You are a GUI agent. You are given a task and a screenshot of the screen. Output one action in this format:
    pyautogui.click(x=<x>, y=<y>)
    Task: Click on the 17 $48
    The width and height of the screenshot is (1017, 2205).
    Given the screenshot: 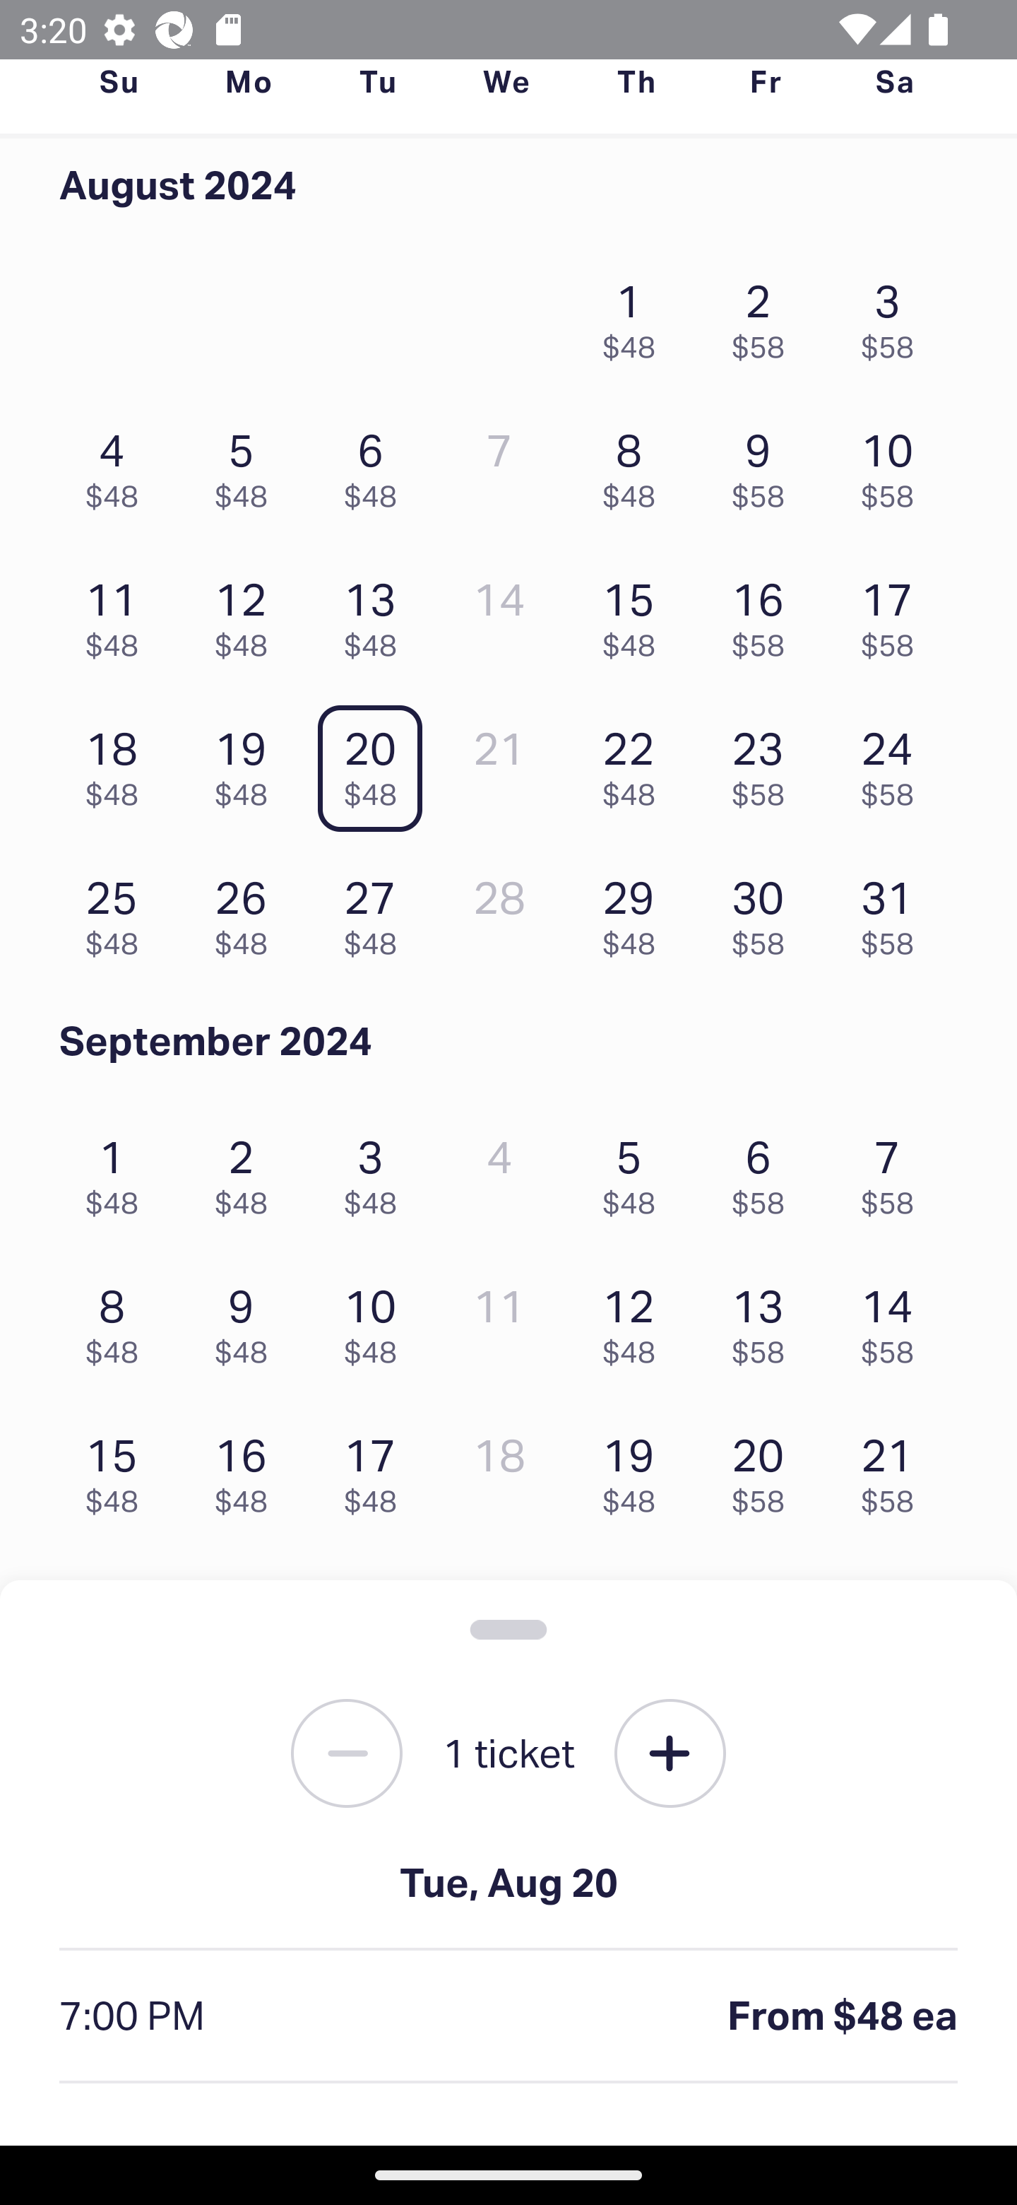 What is the action you would take?
    pyautogui.click(x=377, y=1469)
    